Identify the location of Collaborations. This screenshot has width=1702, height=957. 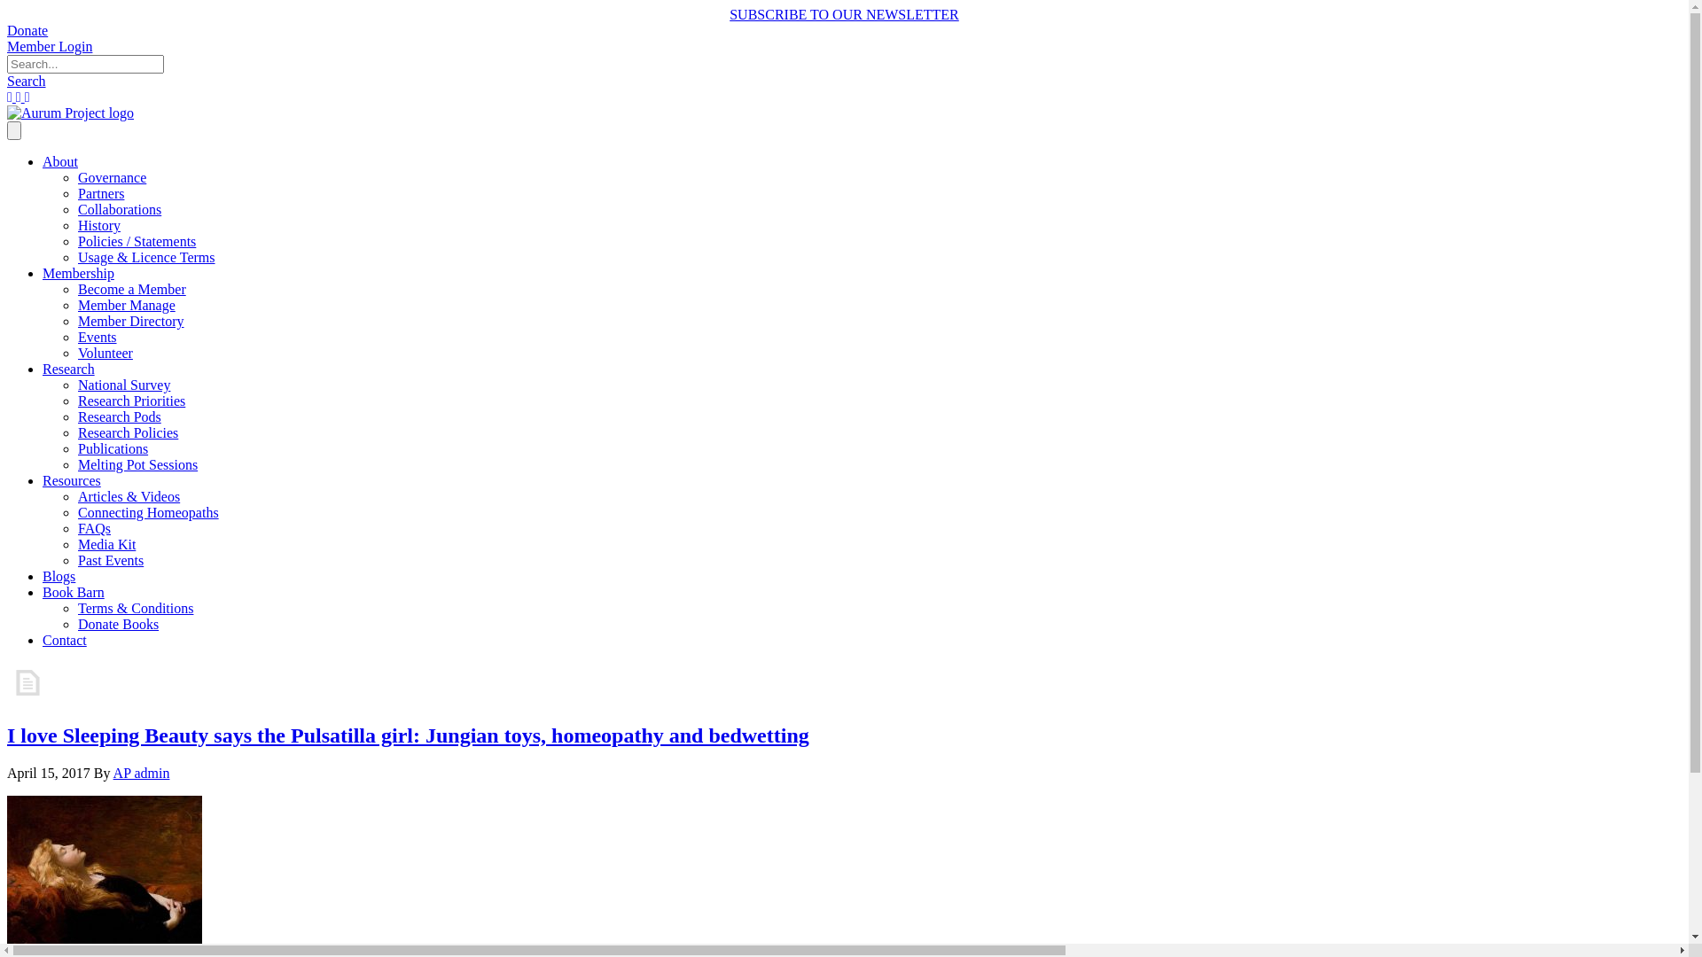
(120, 209).